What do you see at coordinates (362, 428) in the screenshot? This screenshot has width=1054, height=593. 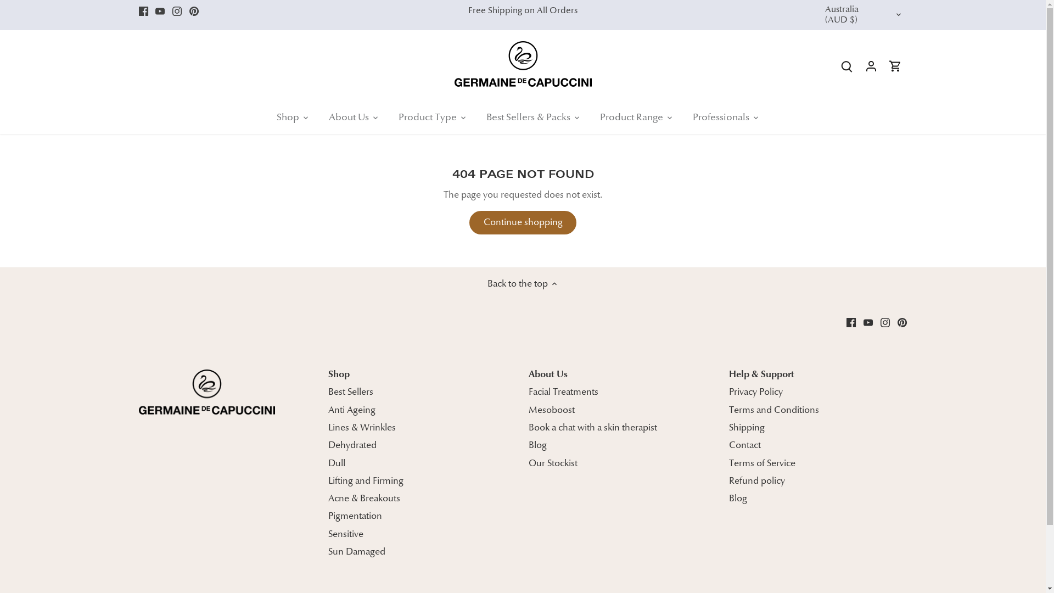 I see `Lines & Wrinkles` at bounding box center [362, 428].